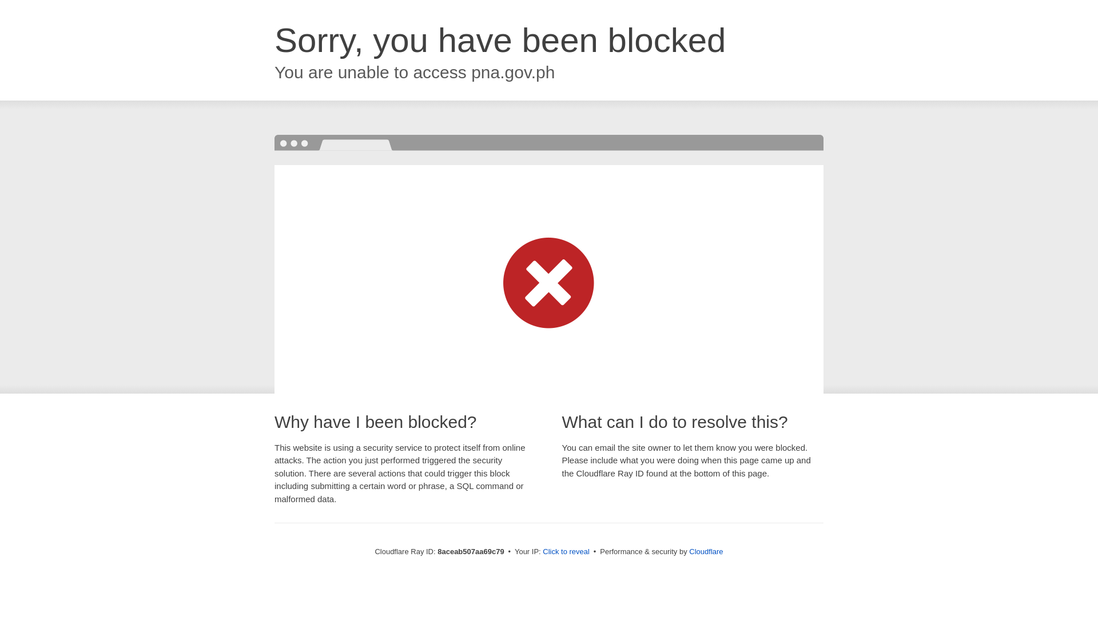  I want to click on Cloudflare, so click(706, 551).